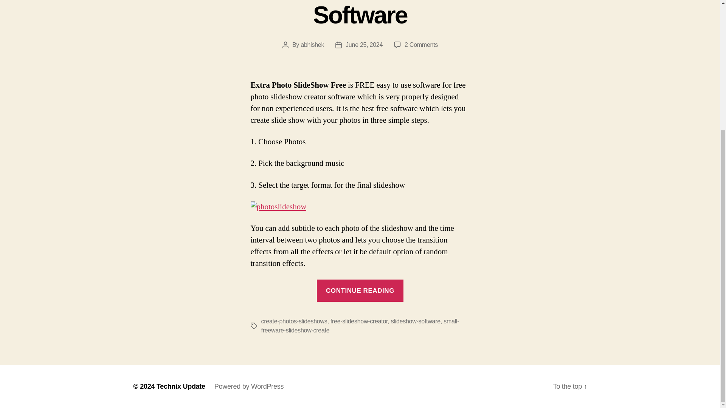 This screenshot has height=408, width=726. What do you see at coordinates (359, 321) in the screenshot?
I see `free-slideshow-creator` at bounding box center [359, 321].